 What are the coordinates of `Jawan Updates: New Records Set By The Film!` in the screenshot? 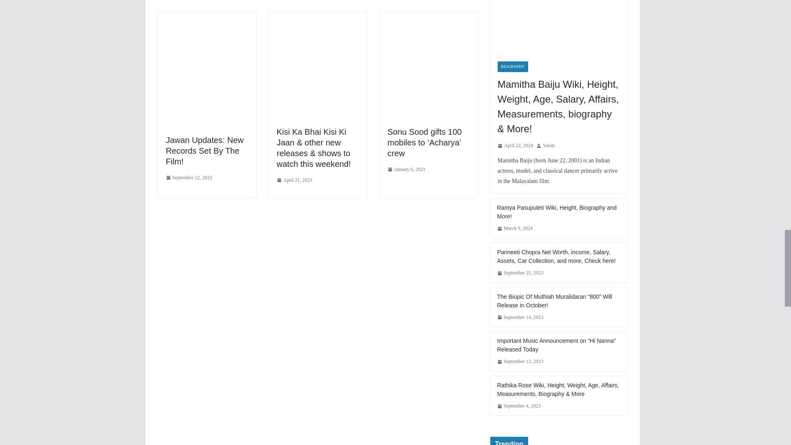 It's located at (204, 151).